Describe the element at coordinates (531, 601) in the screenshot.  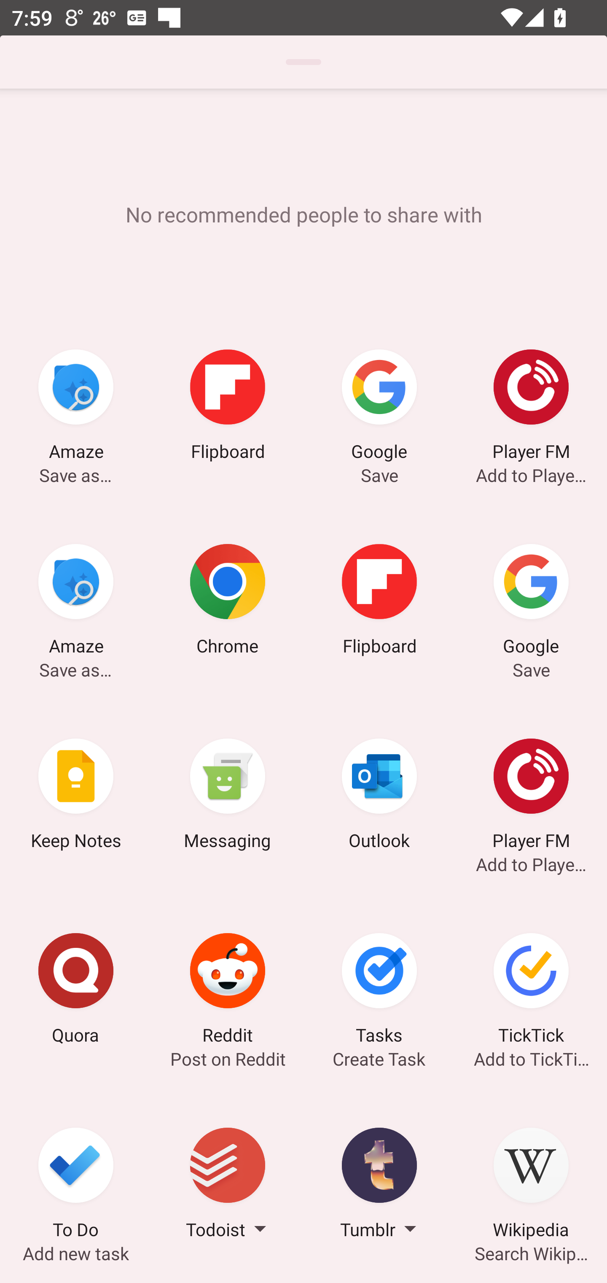
I see `Google Save` at that location.